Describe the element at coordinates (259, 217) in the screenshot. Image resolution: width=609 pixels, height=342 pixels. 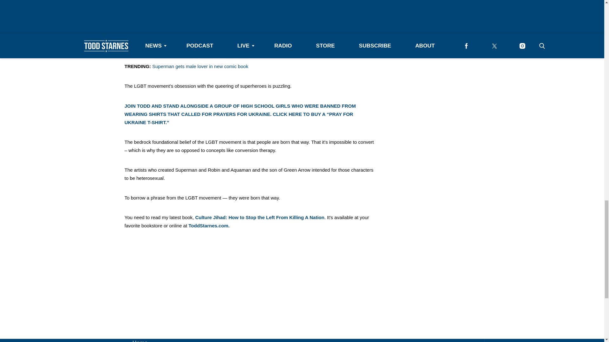
I see `Culture Jihad: How to Stop the Left From Killing A Nation` at that location.